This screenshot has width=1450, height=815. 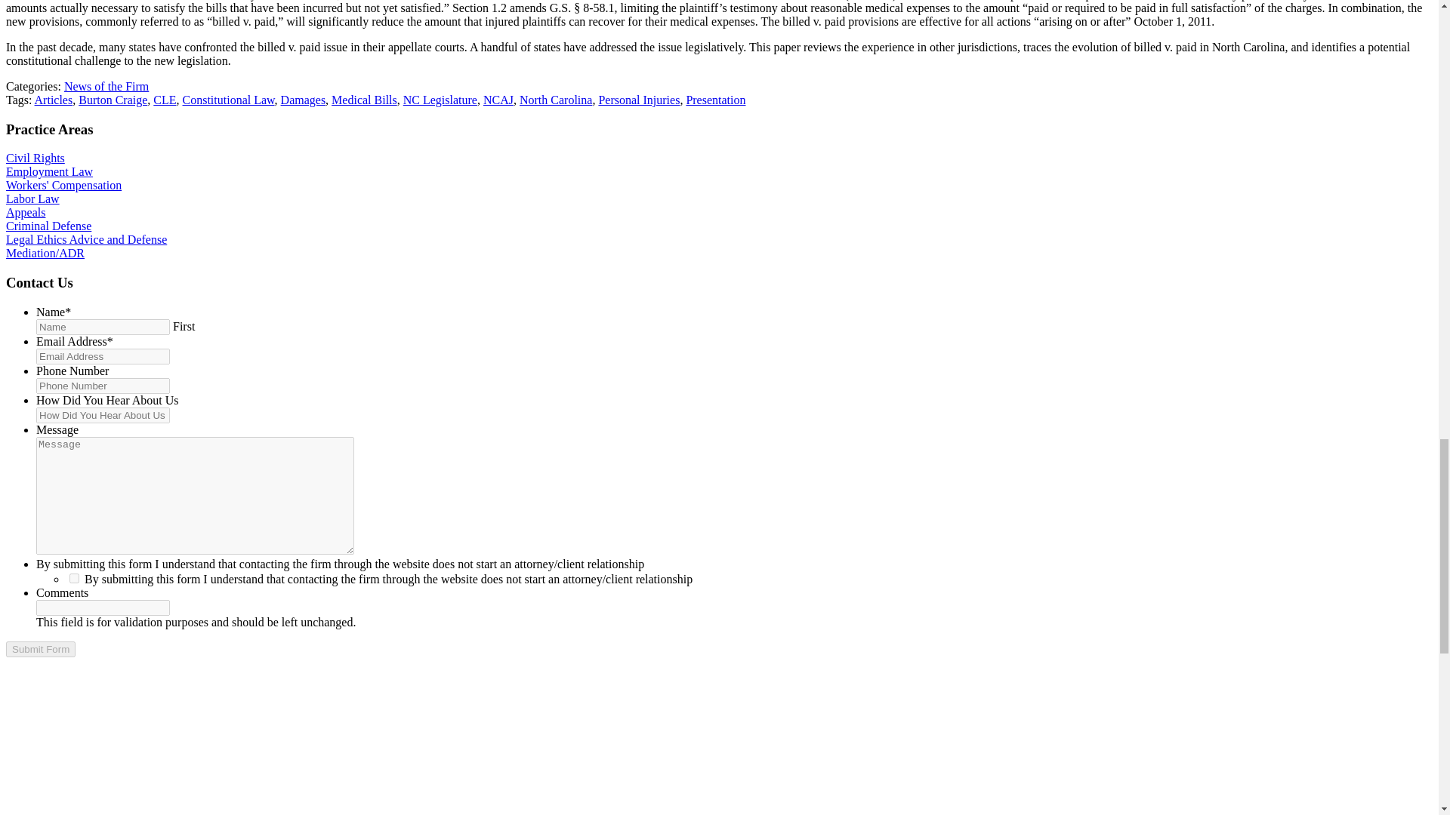 I want to click on Read more about Workers' Compensation, so click(x=63, y=184).